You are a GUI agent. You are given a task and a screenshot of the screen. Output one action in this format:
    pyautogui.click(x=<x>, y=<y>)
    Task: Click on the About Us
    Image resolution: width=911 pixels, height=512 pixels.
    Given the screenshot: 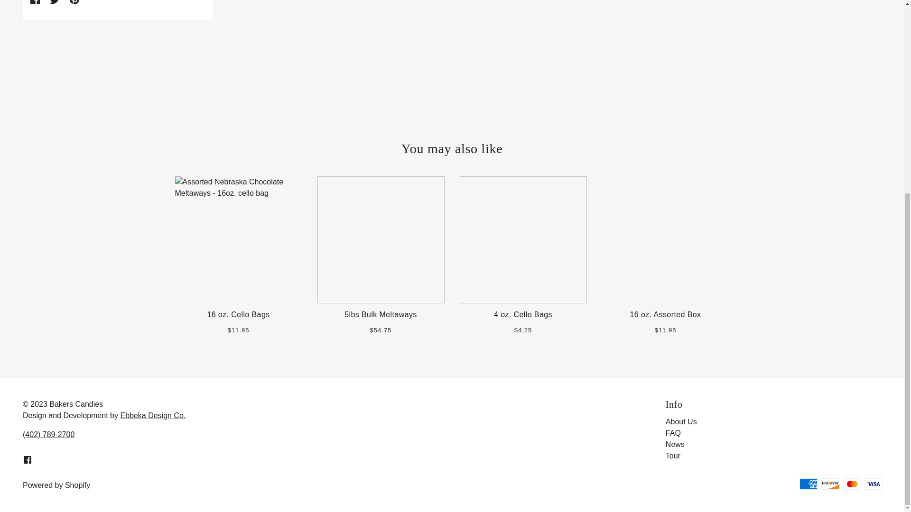 What is the action you would take?
    pyautogui.click(x=681, y=421)
    